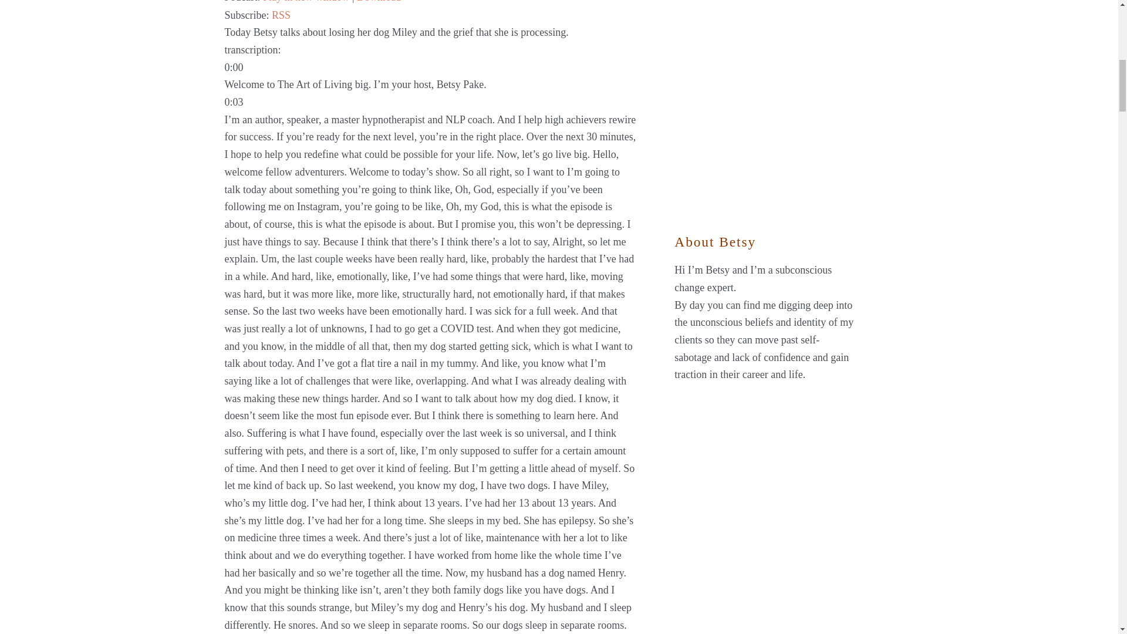 The image size is (1127, 634). I want to click on RSS, so click(281, 15).